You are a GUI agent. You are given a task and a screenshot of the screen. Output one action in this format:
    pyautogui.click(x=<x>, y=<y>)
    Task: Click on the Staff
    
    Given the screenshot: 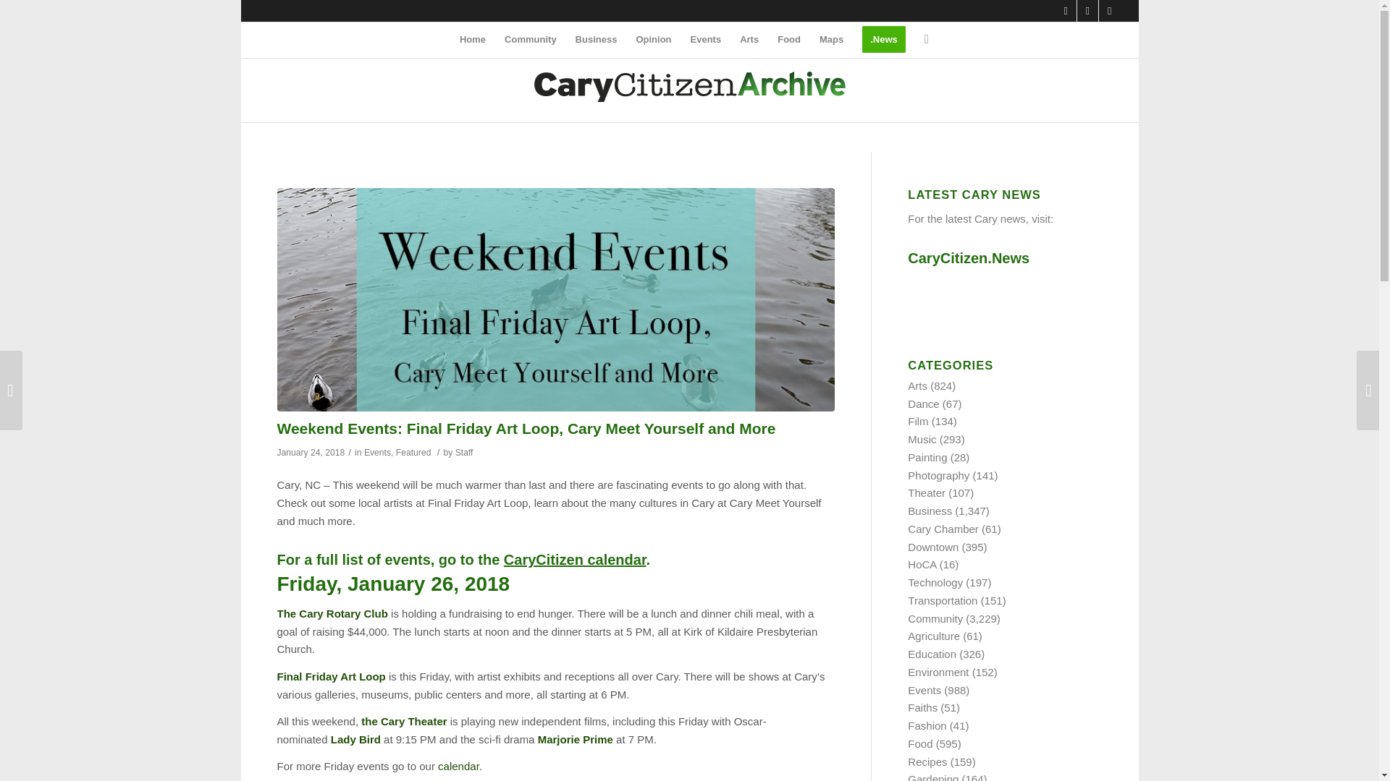 What is the action you would take?
    pyautogui.click(x=465, y=452)
    